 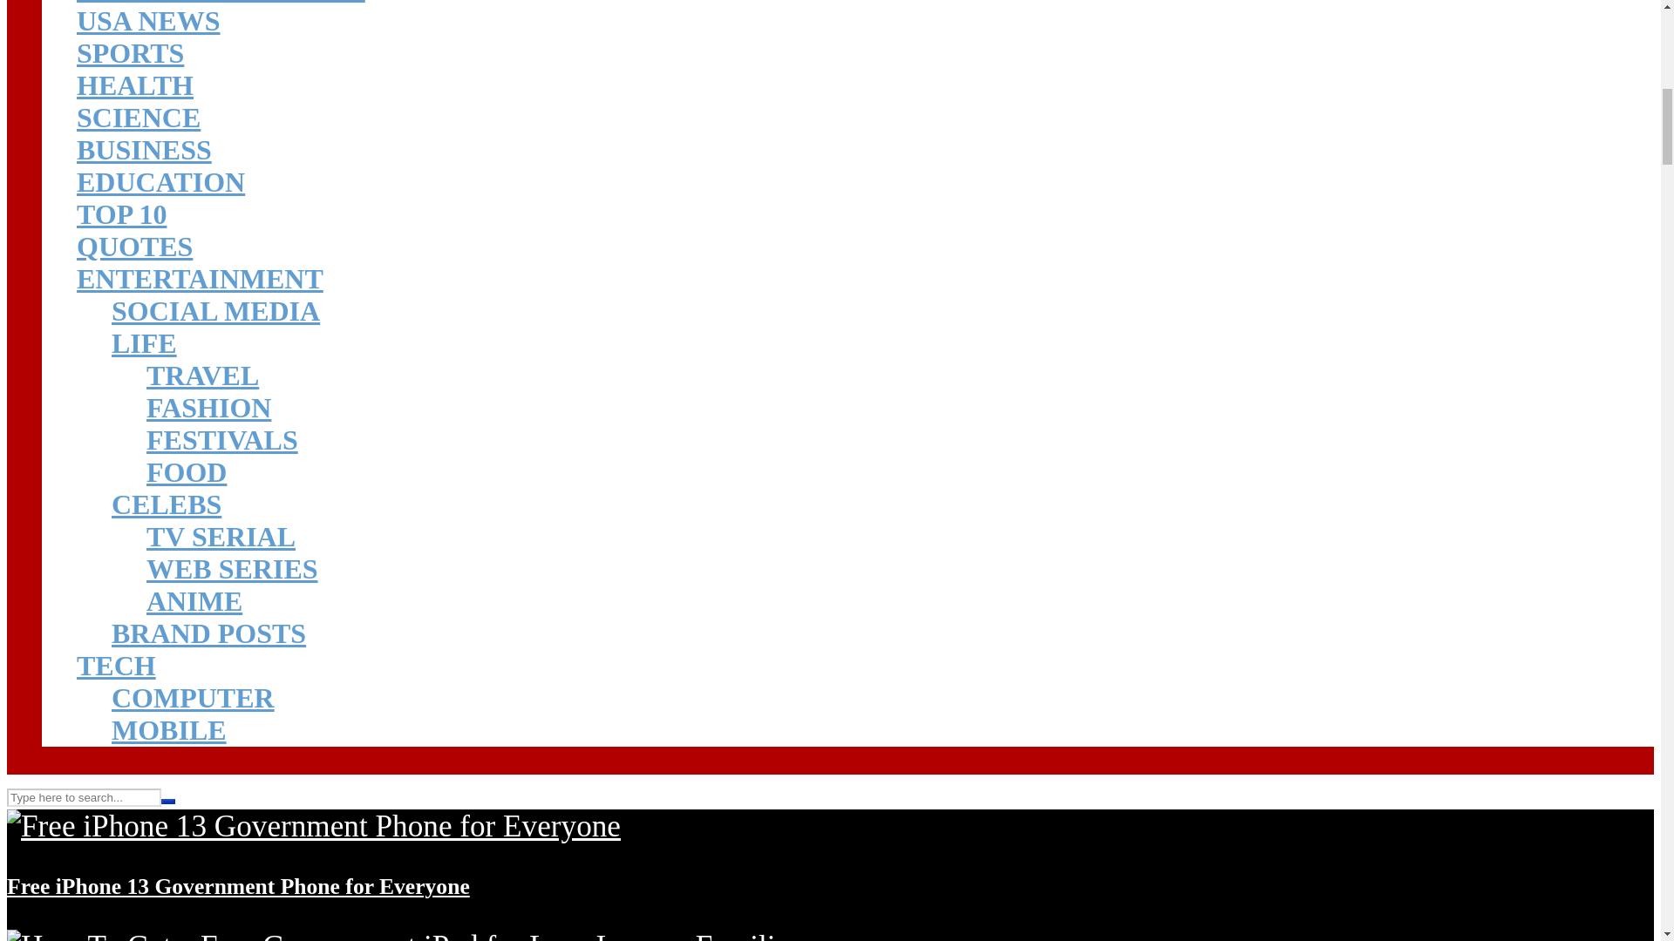 What do you see at coordinates (131, 52) in the screenshot?
I see `SPORTS` at bounding box center [131, 52].